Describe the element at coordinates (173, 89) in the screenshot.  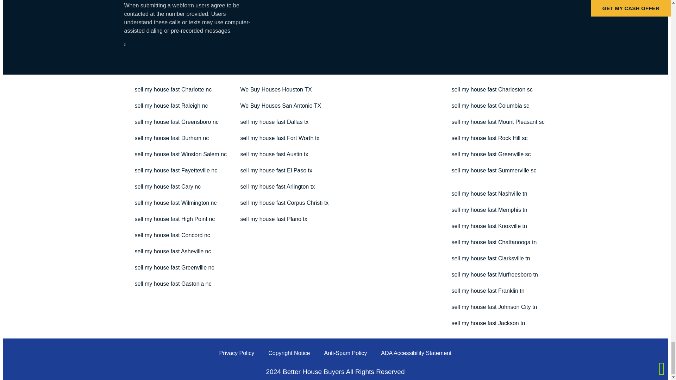
I see `sell my house fast Charlotte nc` at that location.